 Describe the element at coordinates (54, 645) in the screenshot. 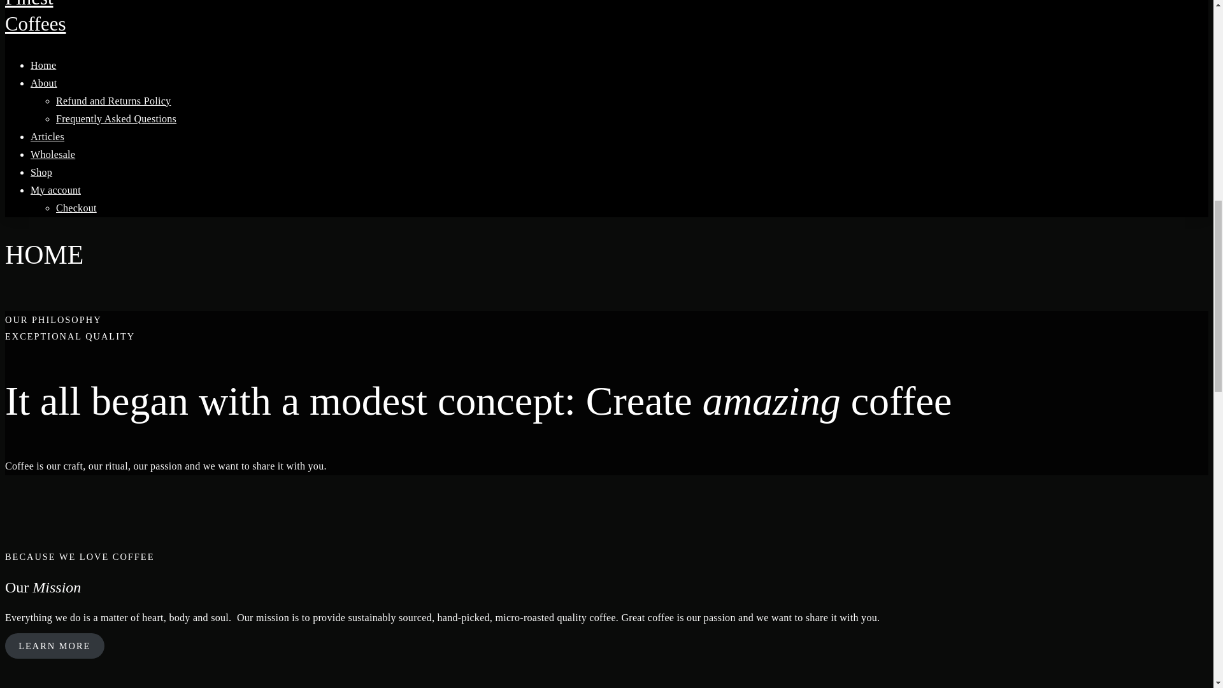

I see `LEARN MORE` at that location.